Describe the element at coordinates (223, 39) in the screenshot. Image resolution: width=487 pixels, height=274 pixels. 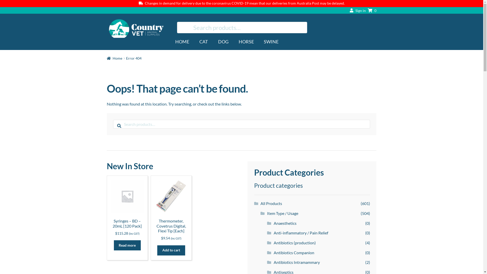
I see `DOG` at that location.